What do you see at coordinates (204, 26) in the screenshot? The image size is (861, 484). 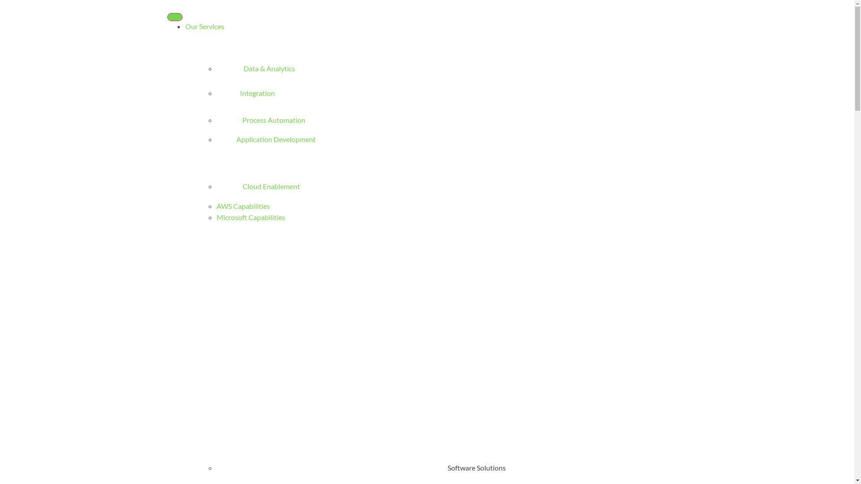 I see `Our Services` at bounding box center [204, 26].